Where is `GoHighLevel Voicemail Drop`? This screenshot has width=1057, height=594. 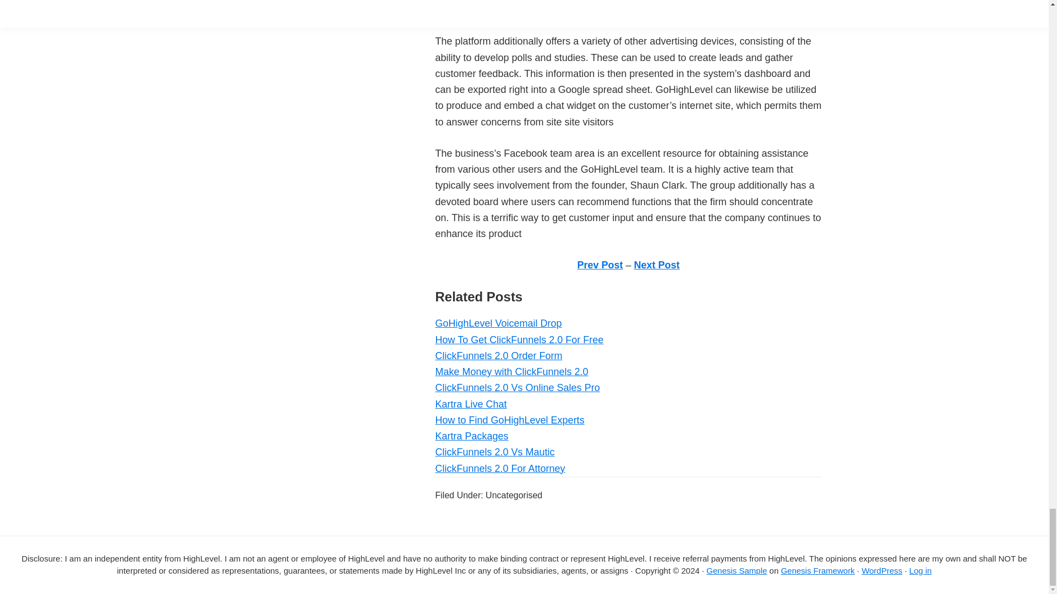
GoHighLevel Voicemail Drop is located at coordinates (498, 323).